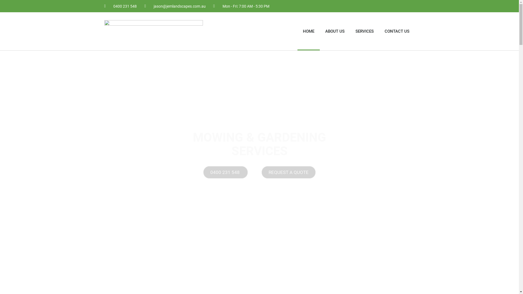 This screenshot has width=523, height=294. What do you see at coordinates (175, 6) in the screenshot?
I see `jason@jemlandscapes.com.au` at bounding box center [175, 6].